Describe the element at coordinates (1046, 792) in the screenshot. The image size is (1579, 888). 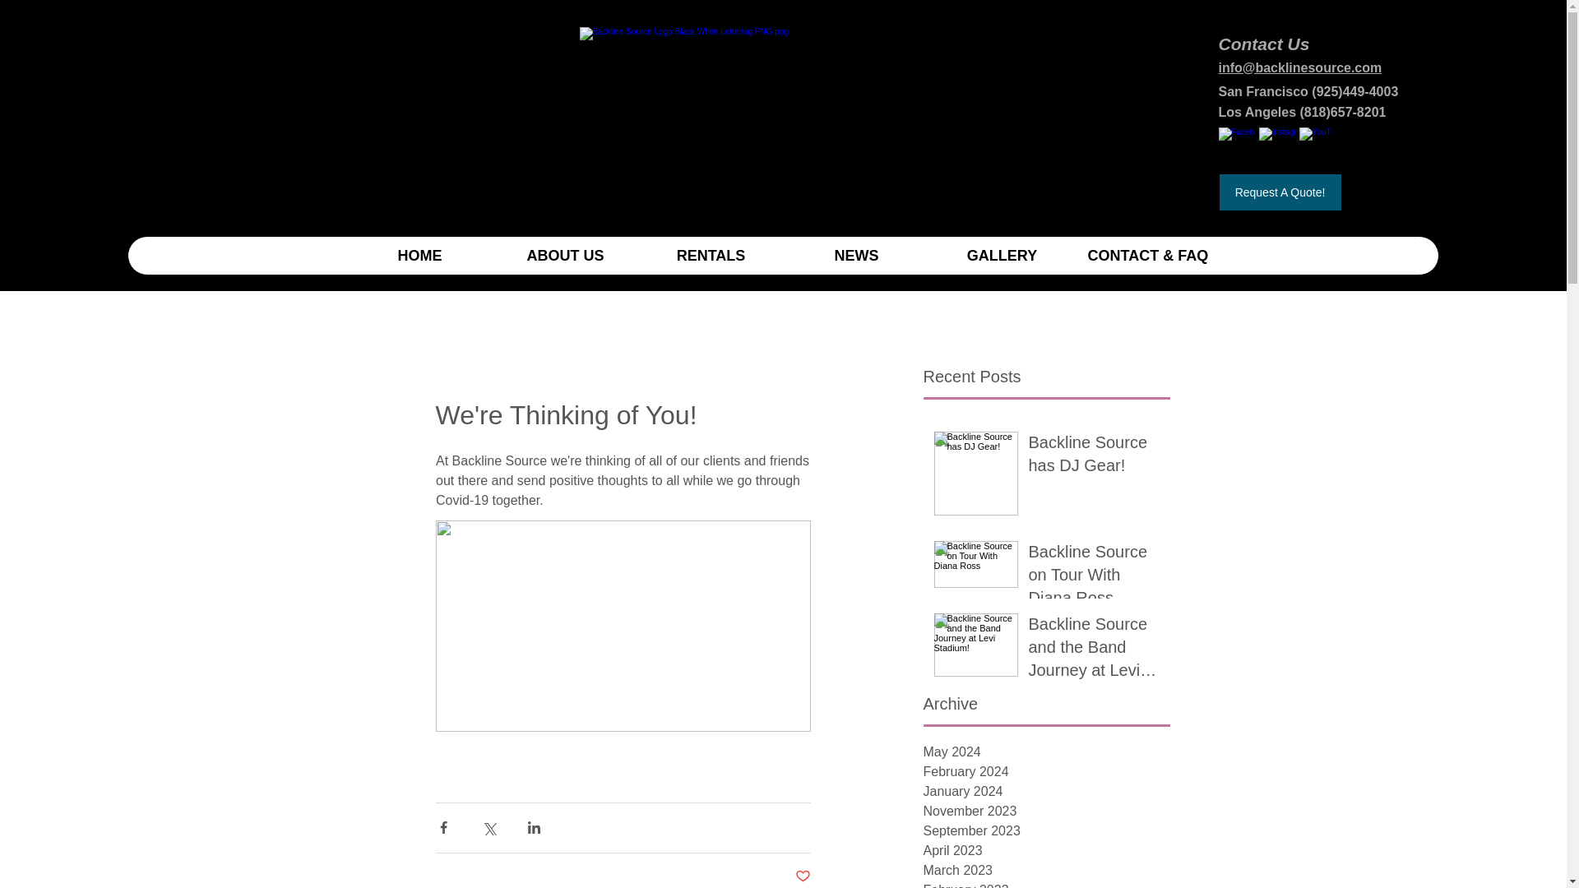
I see `January 2024` at that location.